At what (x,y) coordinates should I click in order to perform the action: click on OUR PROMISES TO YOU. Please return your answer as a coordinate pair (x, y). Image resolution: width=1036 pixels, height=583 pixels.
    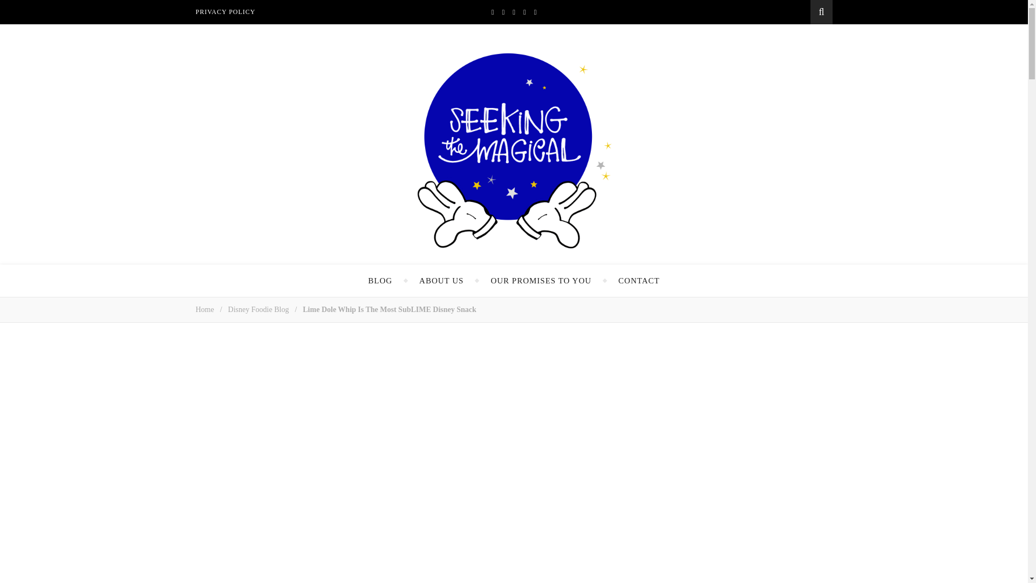
    Looking at the image, I should click on (541, 281).